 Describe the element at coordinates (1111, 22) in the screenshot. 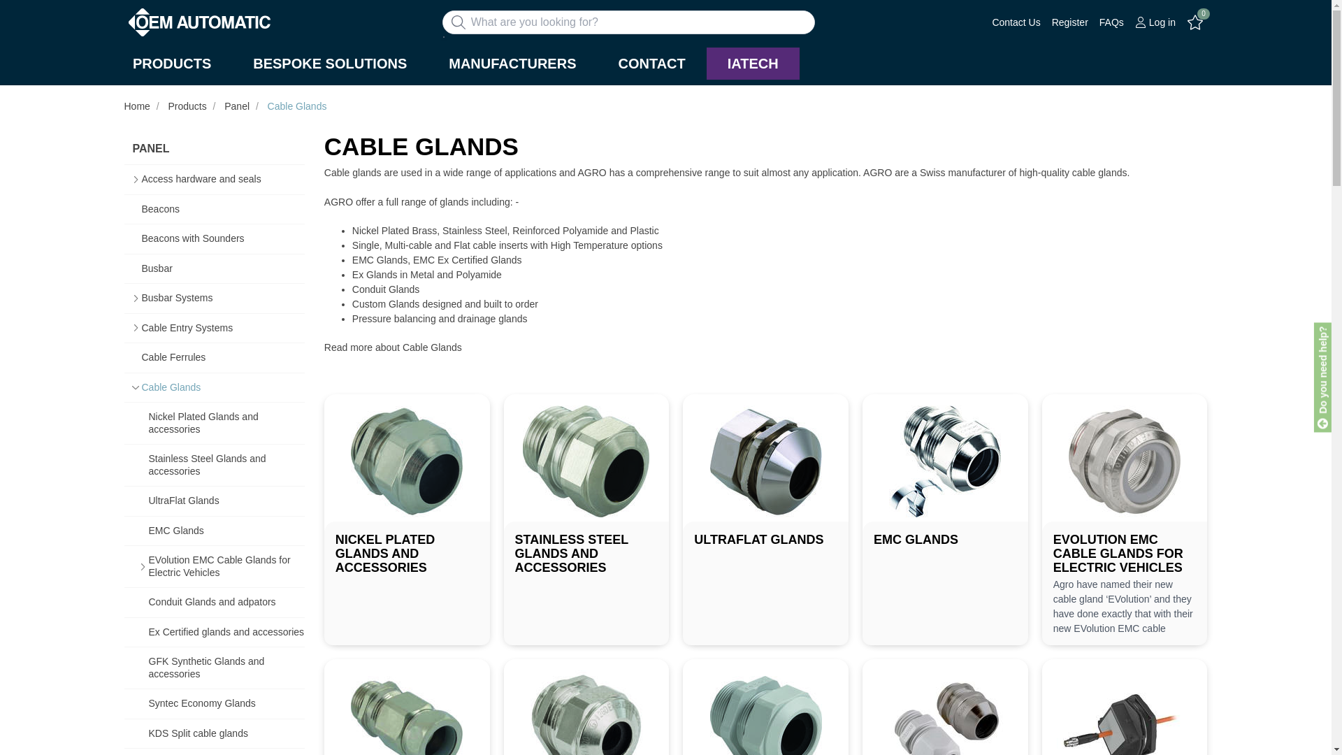

I see `FAQs` at that location.